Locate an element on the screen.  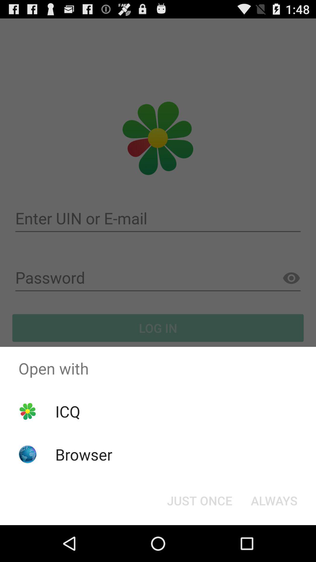
launch browser is located at coordinates (84, 454).